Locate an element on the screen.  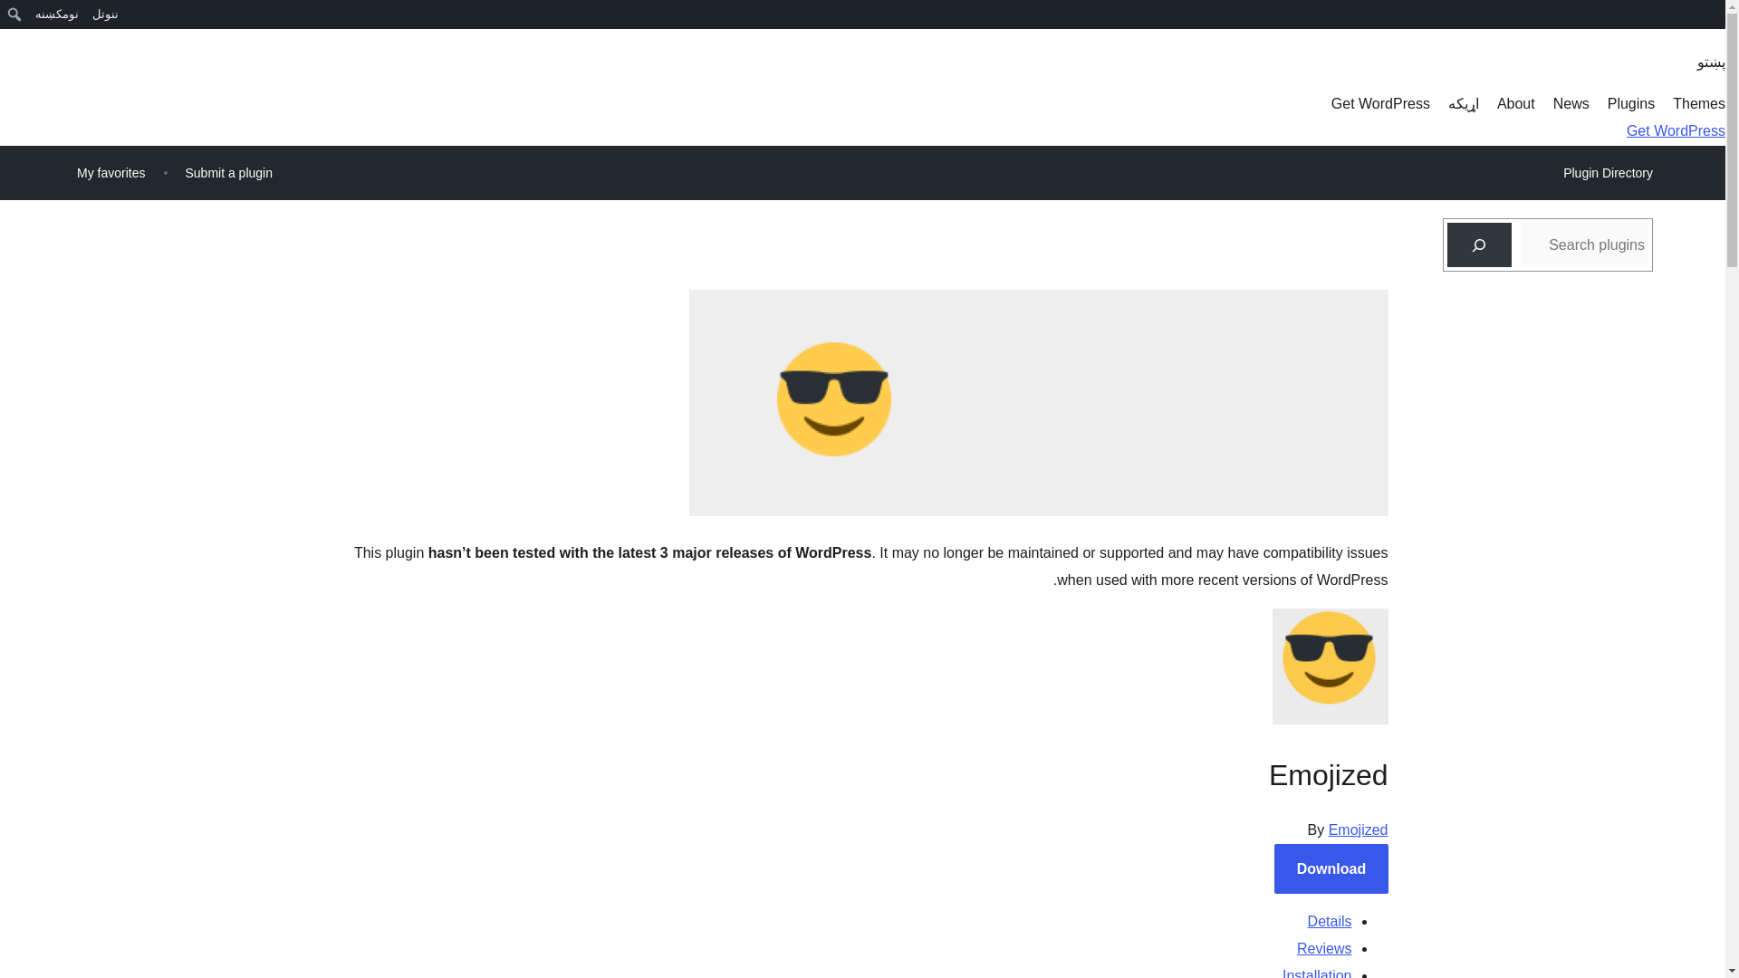
About is located at coordinates (1516, 103).